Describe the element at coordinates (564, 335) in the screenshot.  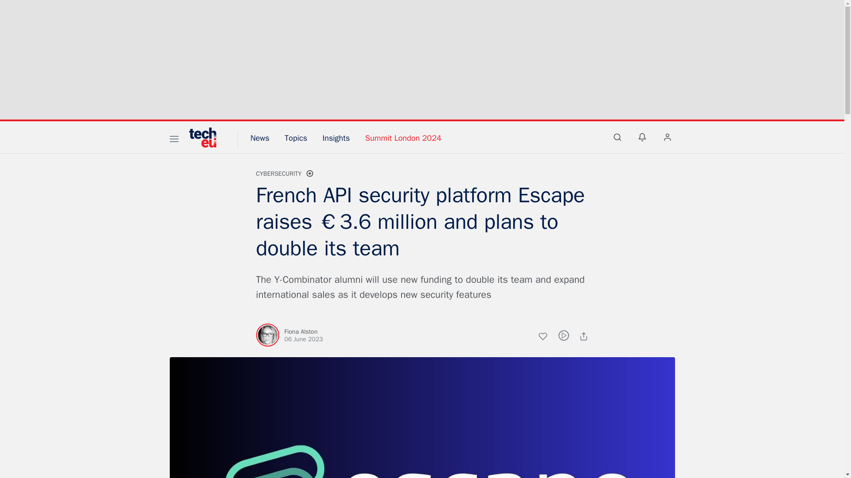
I see `Listen this article` at that location.